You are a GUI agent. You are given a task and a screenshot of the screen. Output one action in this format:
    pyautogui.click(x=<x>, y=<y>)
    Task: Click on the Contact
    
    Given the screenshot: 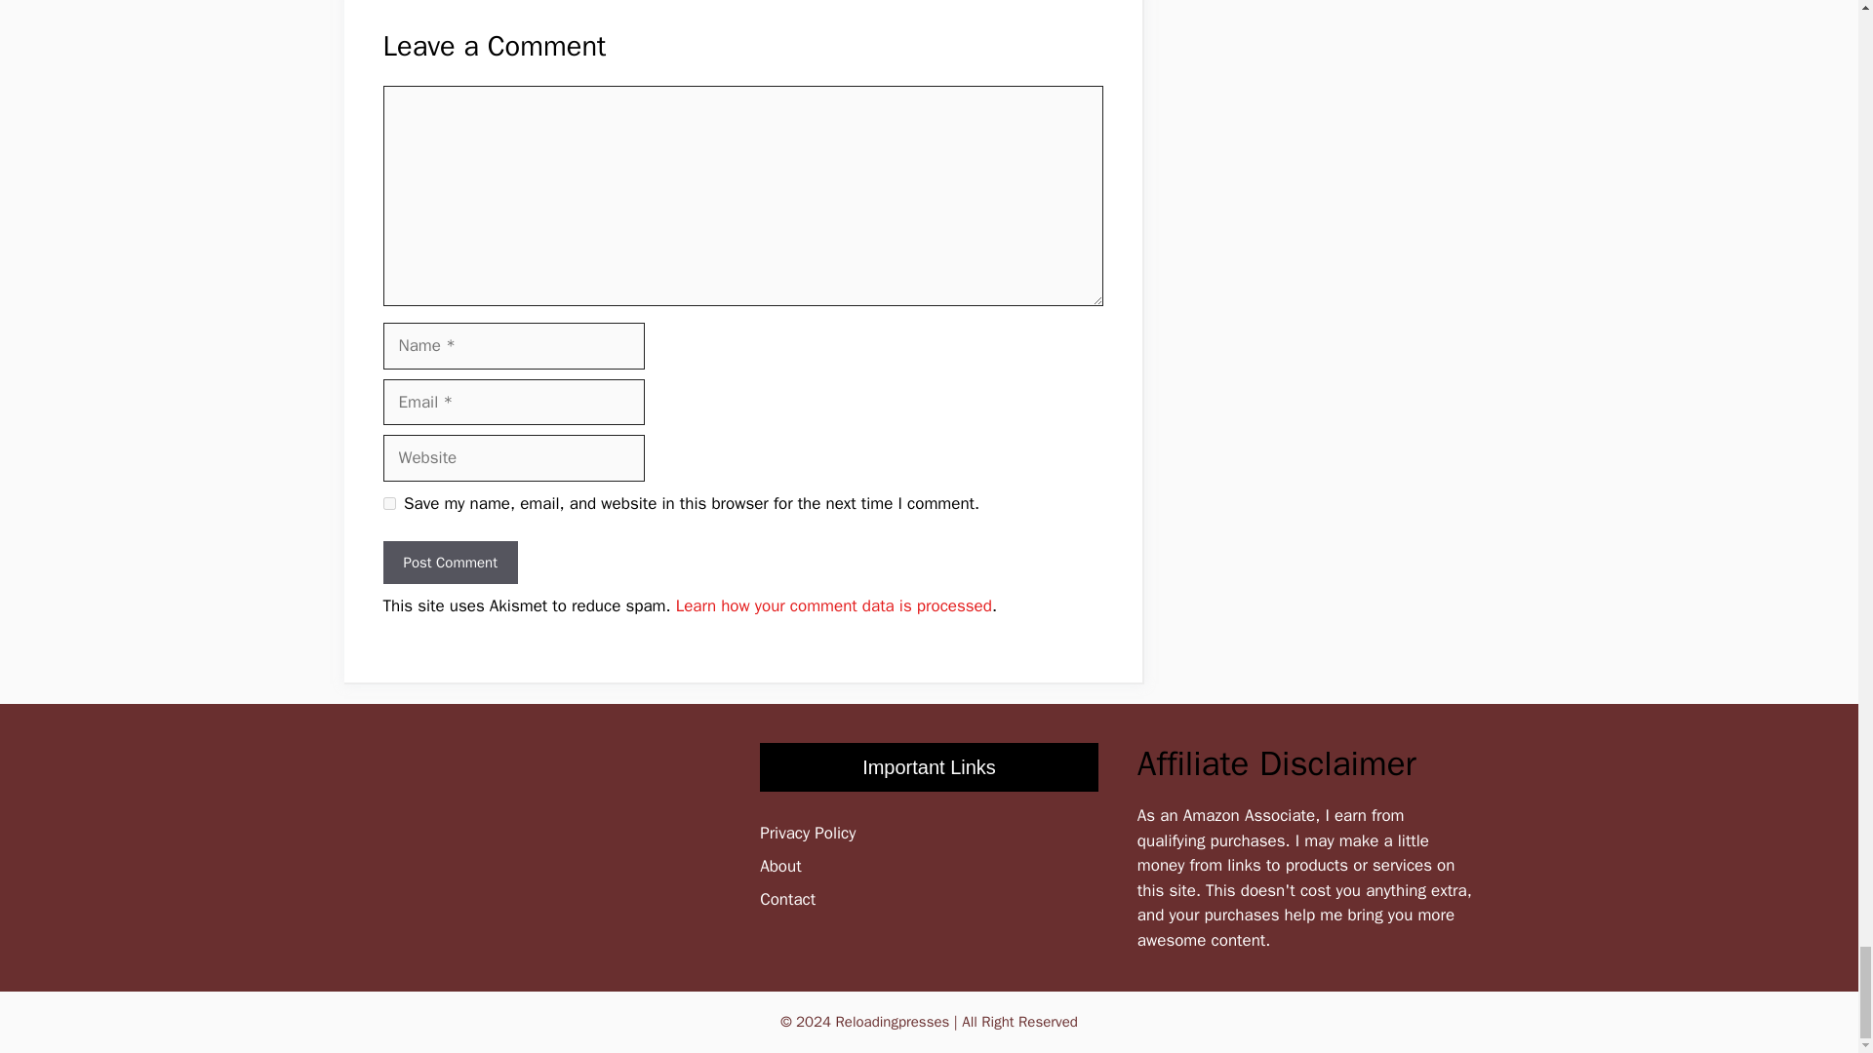 What is the action you would take?
    pyautogui.click(x=787, y=899)
    